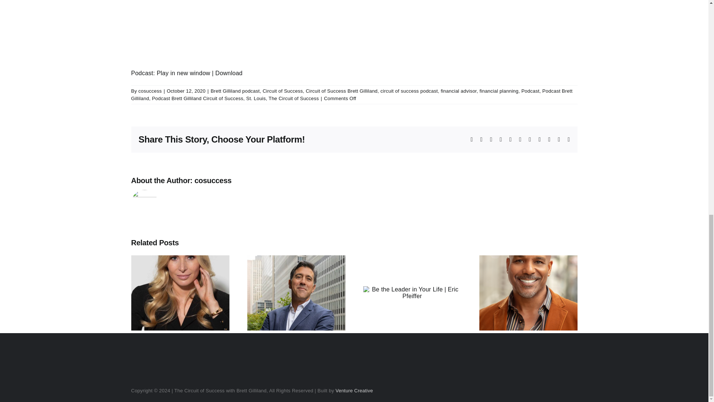 This screenshot has height=402, width=714. What do you see at coordinates (197, 98) in the screenshot?
I see `Podcast Brett Gilliland Circuit of Success` at bounding box center [197, 98].